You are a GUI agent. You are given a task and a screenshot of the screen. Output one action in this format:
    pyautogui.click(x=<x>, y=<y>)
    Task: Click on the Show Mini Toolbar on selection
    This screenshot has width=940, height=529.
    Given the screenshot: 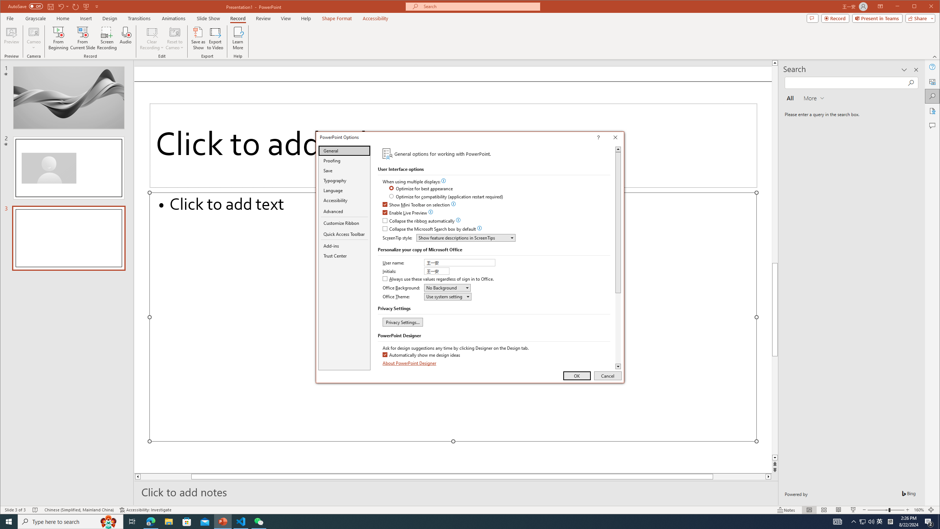 What is the action you would take?
    pyautogui.click(x=416, y=205)
    